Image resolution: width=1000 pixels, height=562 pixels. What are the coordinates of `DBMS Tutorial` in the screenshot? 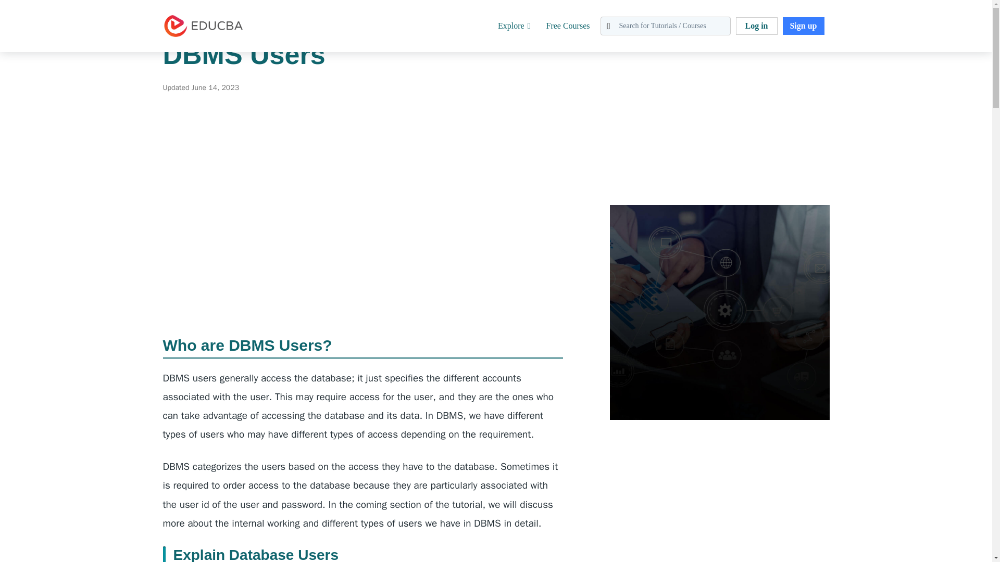 It's located at (184, 6).